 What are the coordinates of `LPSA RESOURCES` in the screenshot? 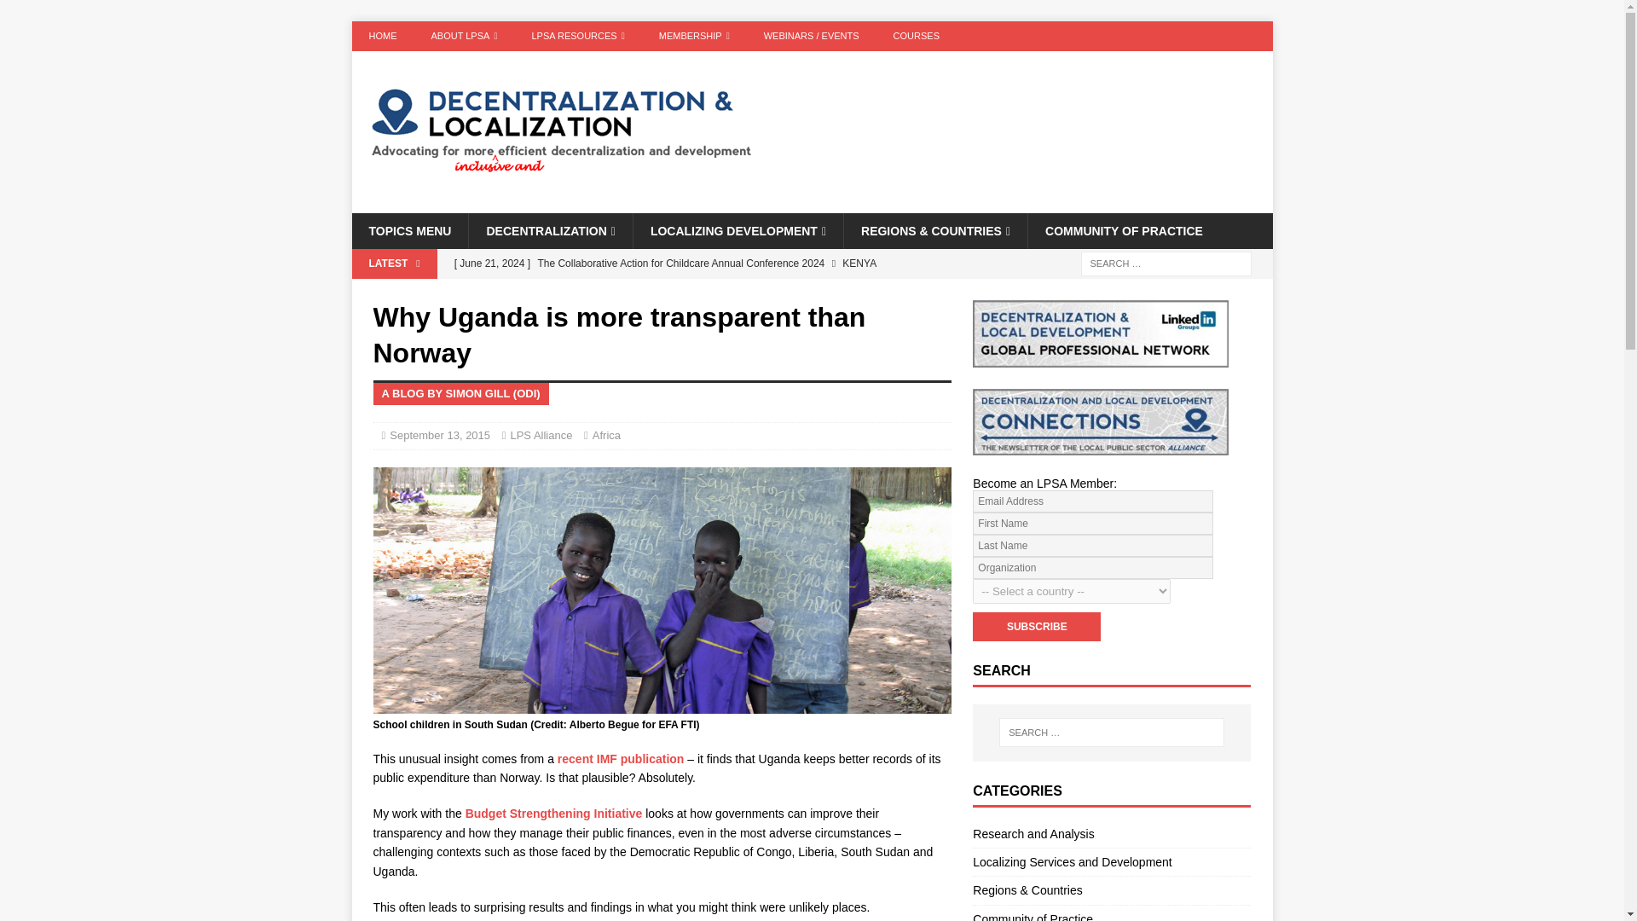 It's located at (577, 36).